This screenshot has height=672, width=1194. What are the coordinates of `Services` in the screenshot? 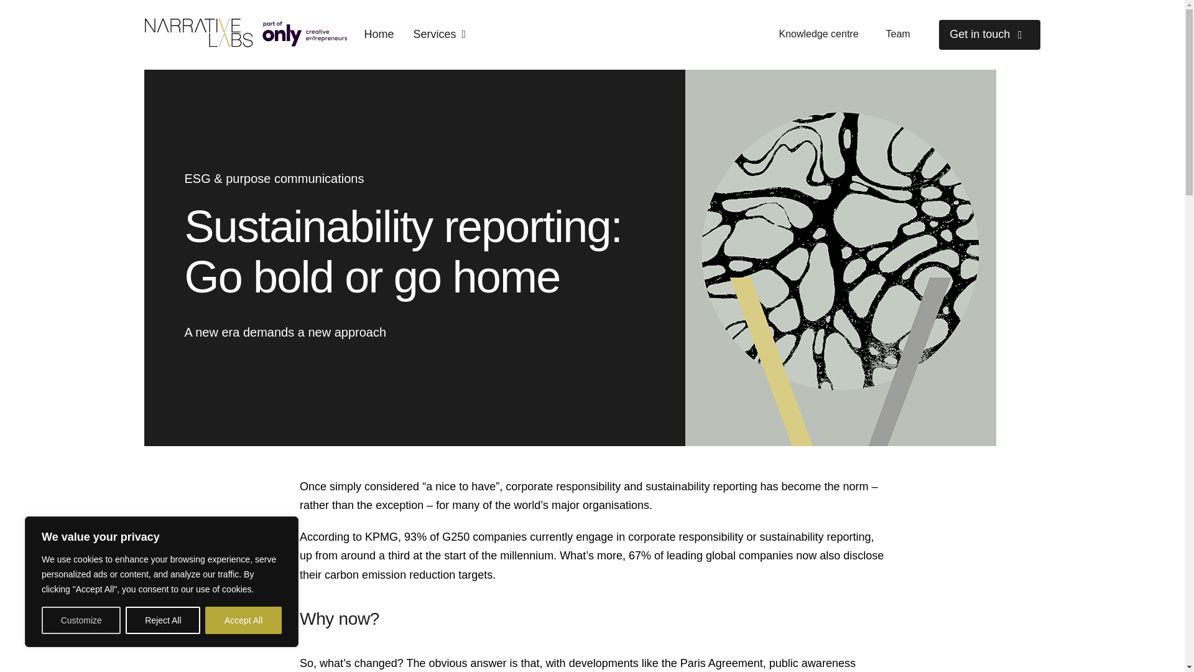 It's located at (440, 34).